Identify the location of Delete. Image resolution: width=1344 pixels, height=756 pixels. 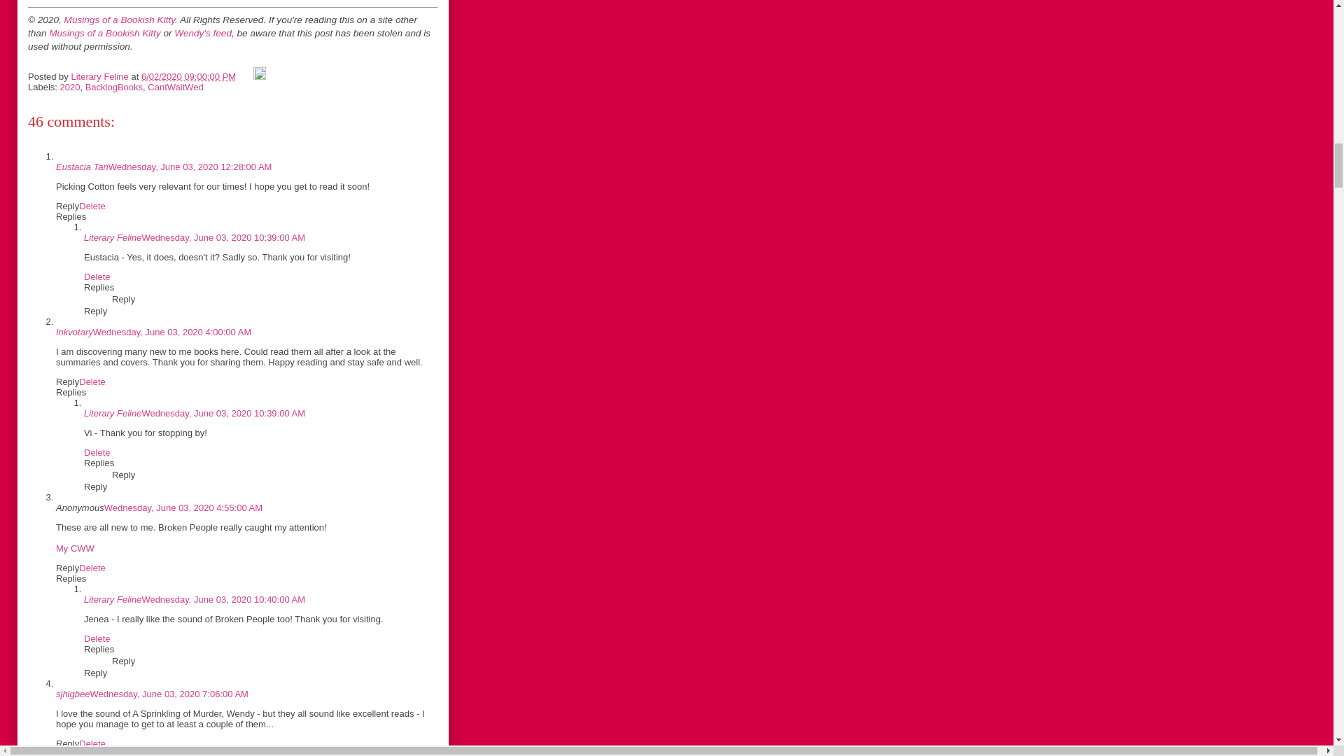
(97, 276).